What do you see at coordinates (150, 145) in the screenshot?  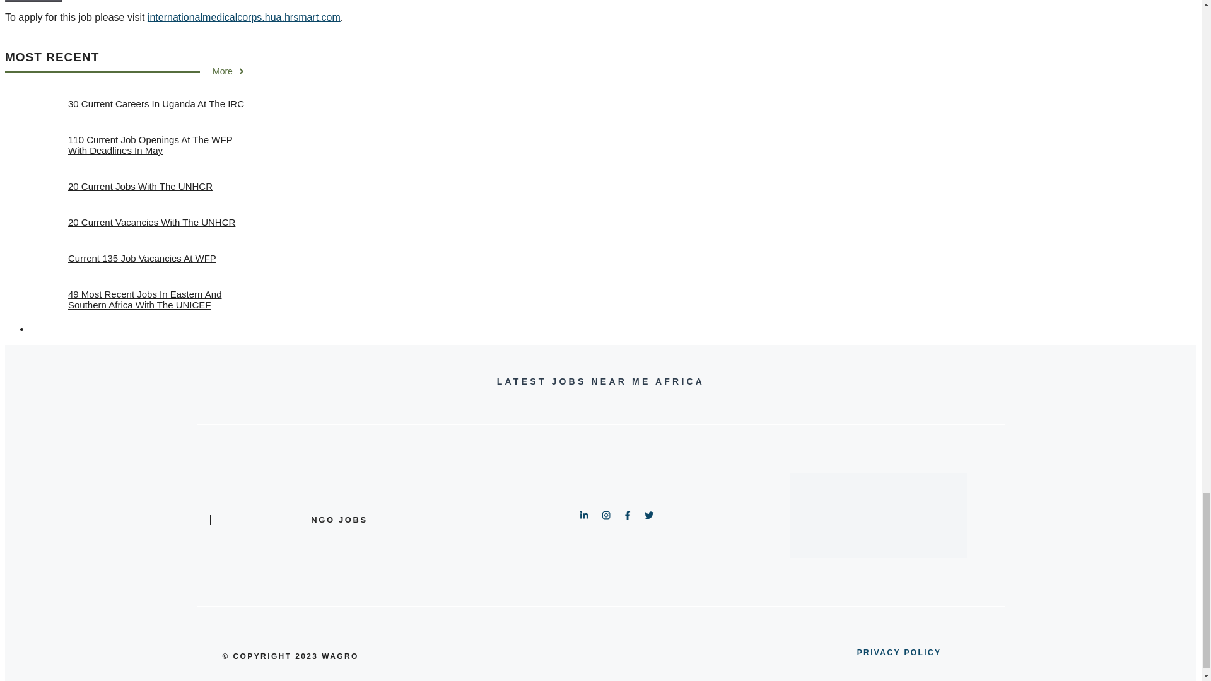 I see `110 Current Job Openings At The WFP With Deadlines In May` at bounding box center [150, 145].